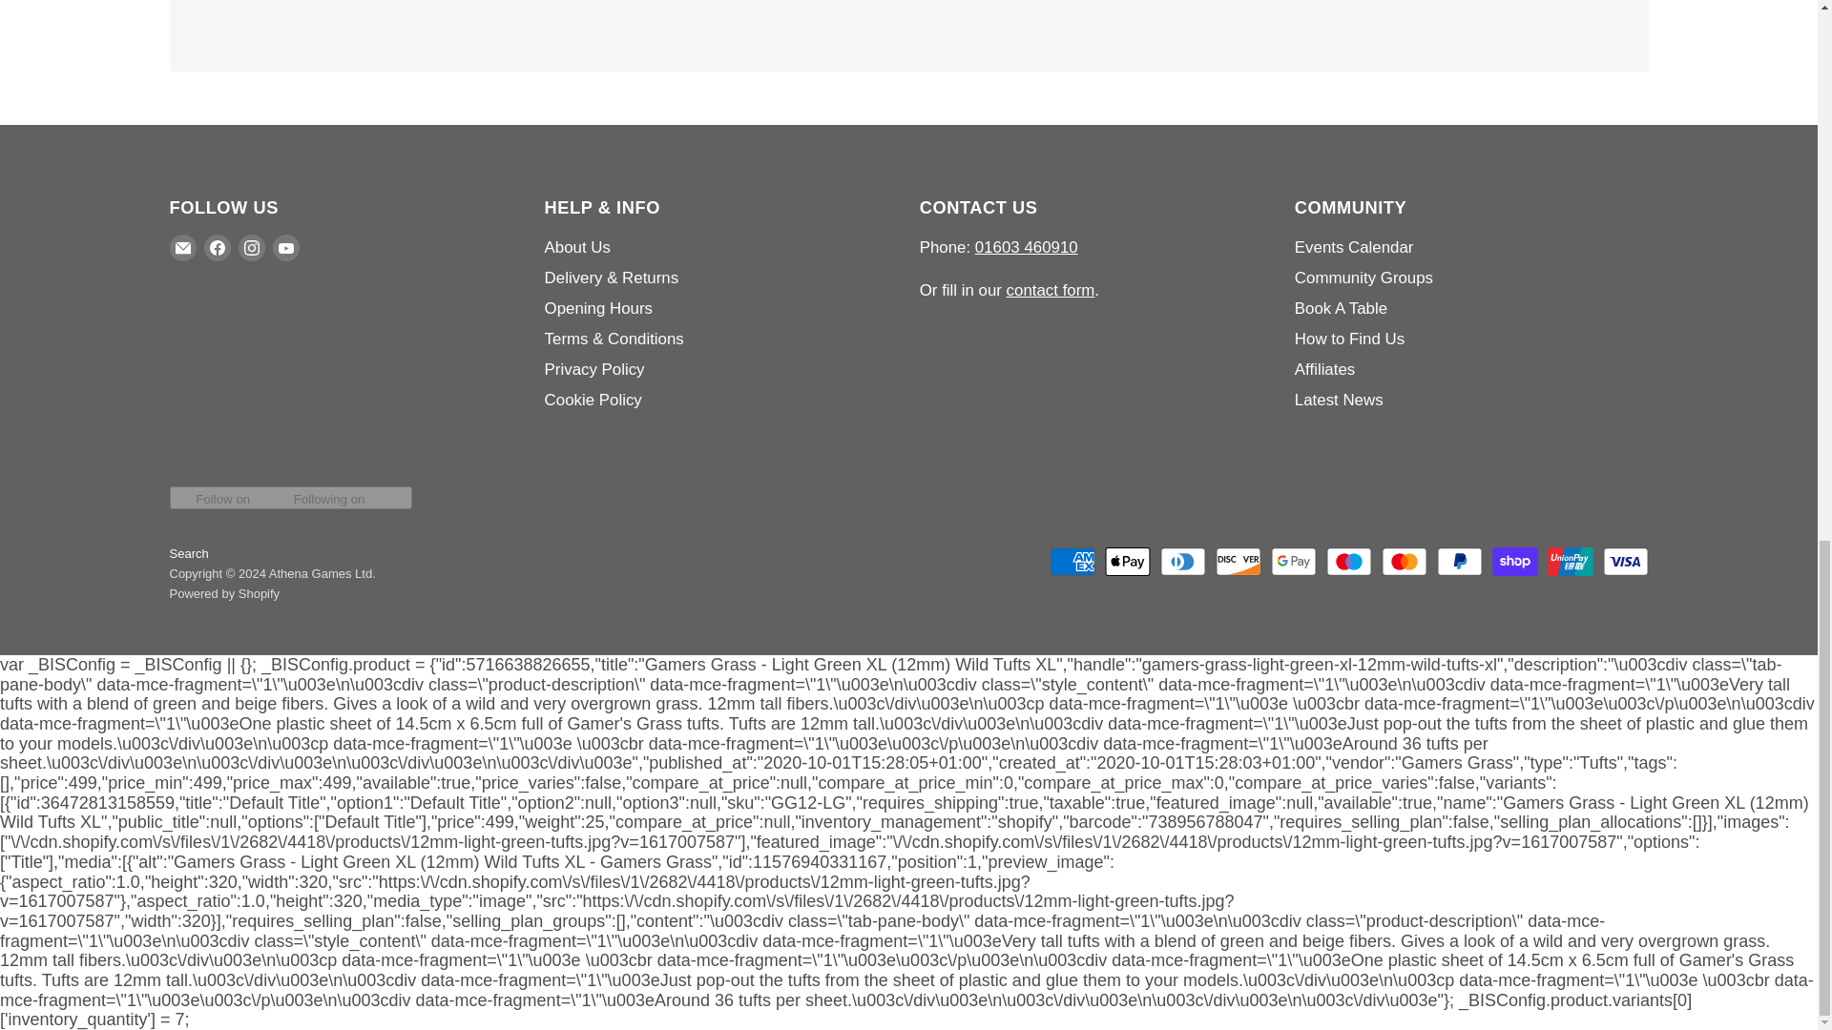  I want to click on Instagram, so click(252, 248).